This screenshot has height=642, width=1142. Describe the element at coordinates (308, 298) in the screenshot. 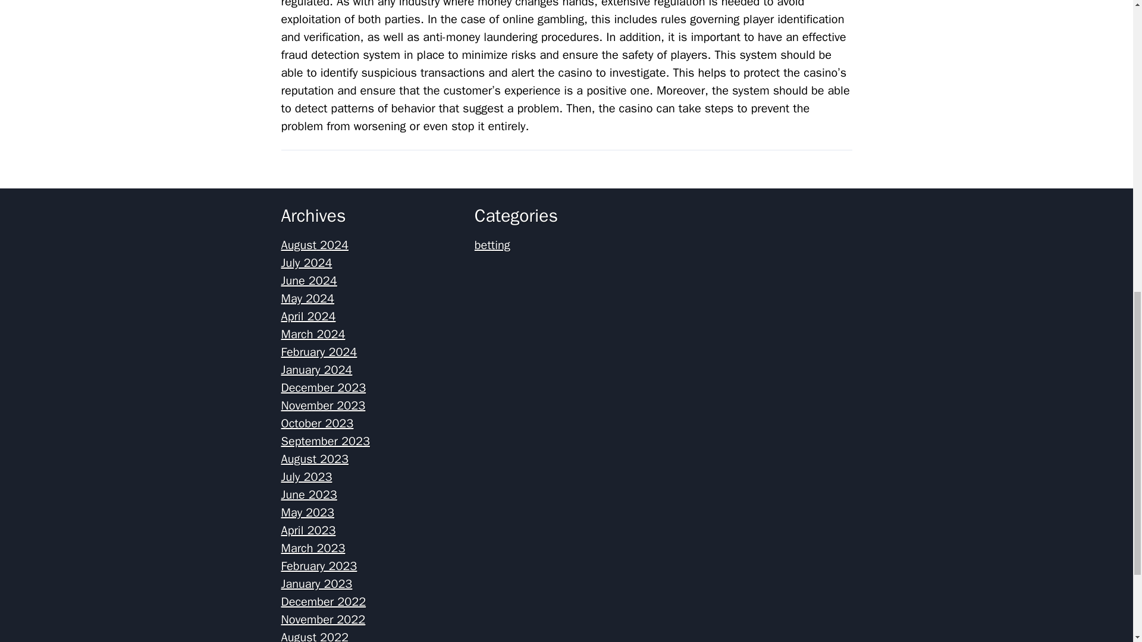

I see `May 2024` at that location.